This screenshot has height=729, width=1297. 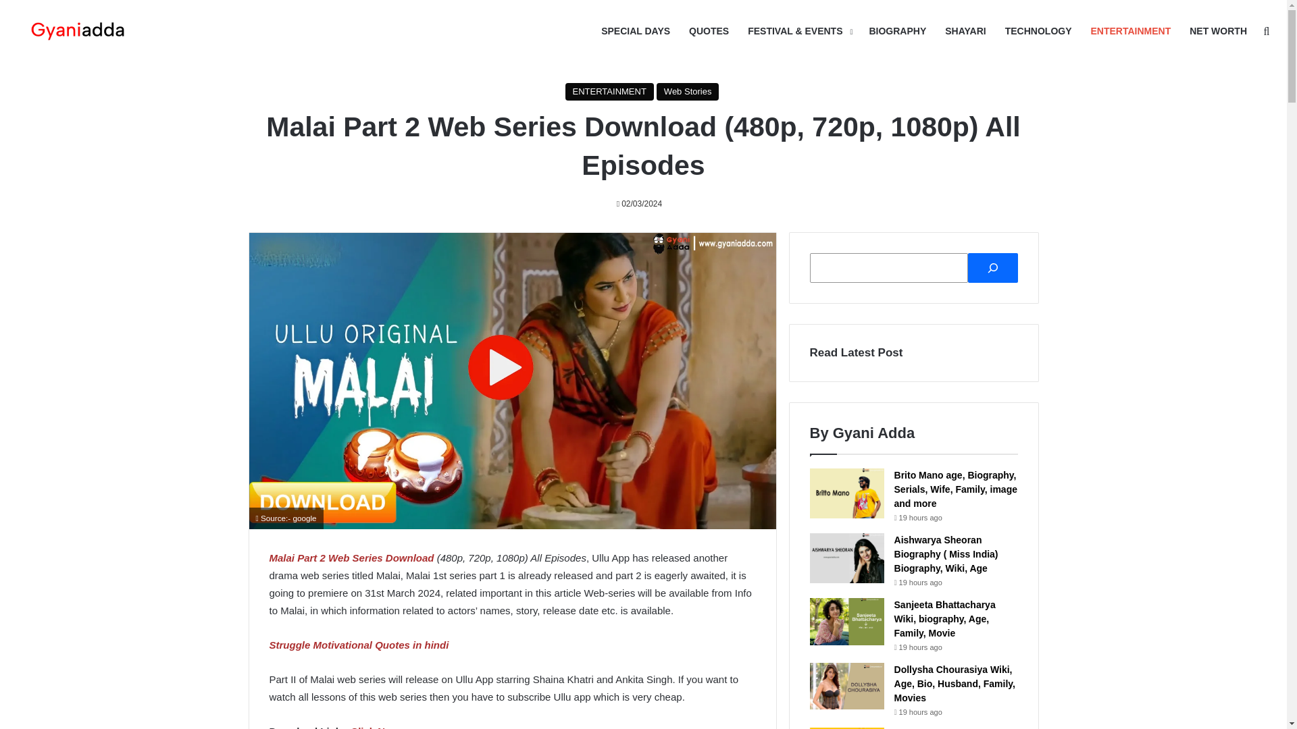 What do you see at coordinates (688, 92) in the screenshot?
I see `Web Stories` at bounding box center [688, 92].